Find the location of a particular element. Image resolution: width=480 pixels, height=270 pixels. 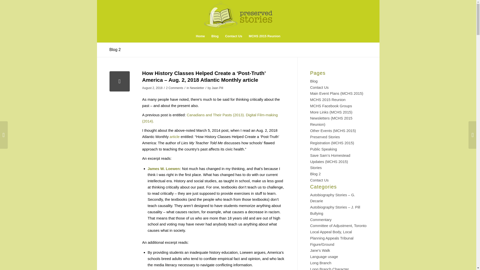

2 Comments is located at coordinates (174, 88).